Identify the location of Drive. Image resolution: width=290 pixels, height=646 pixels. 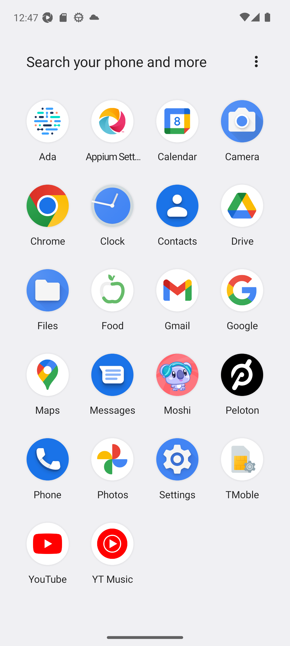
(242, 215).